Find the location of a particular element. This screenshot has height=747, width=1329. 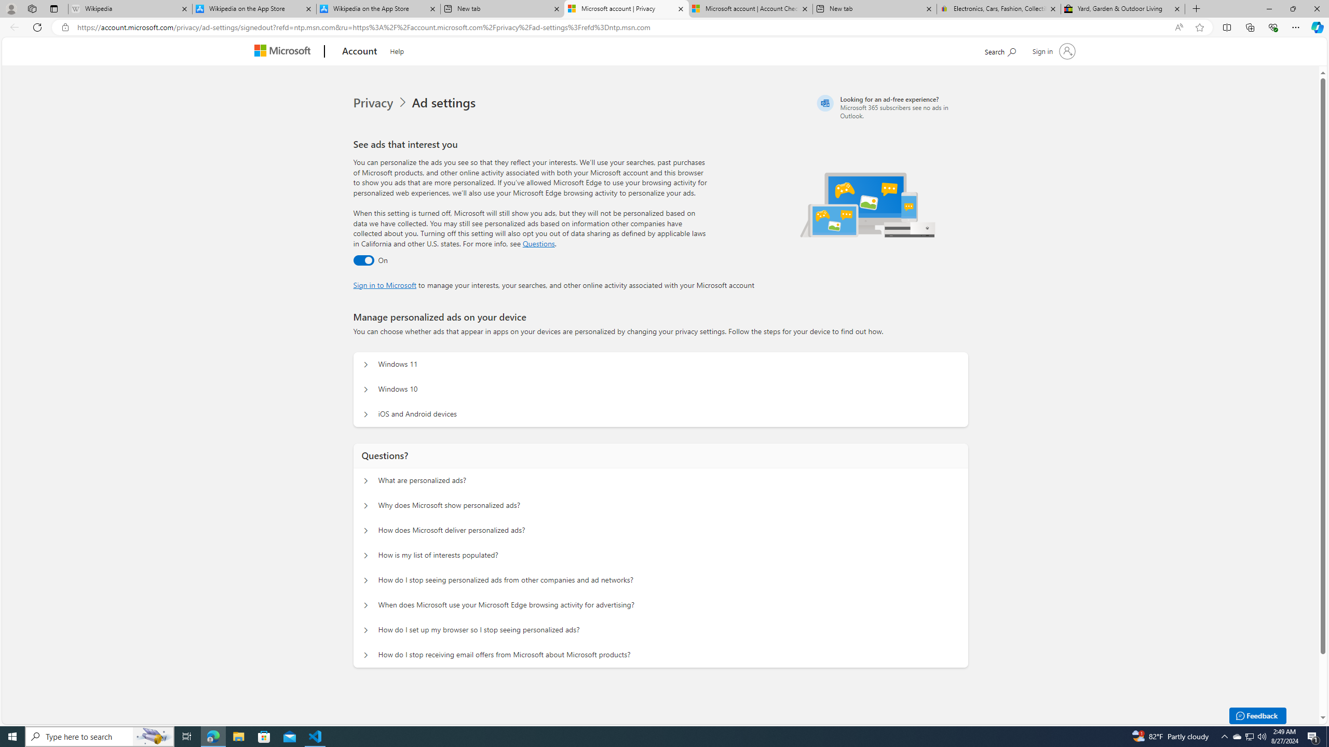

Questions? How is my list of interests populated? is located at coordinates (366, 555).